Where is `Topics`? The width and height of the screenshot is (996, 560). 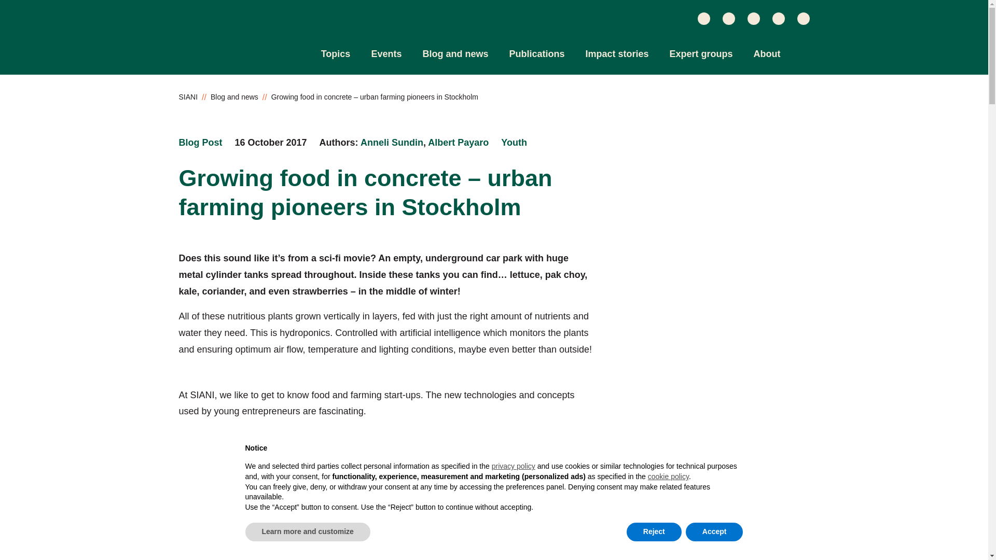 Topics is located at coordinates (335, 54).